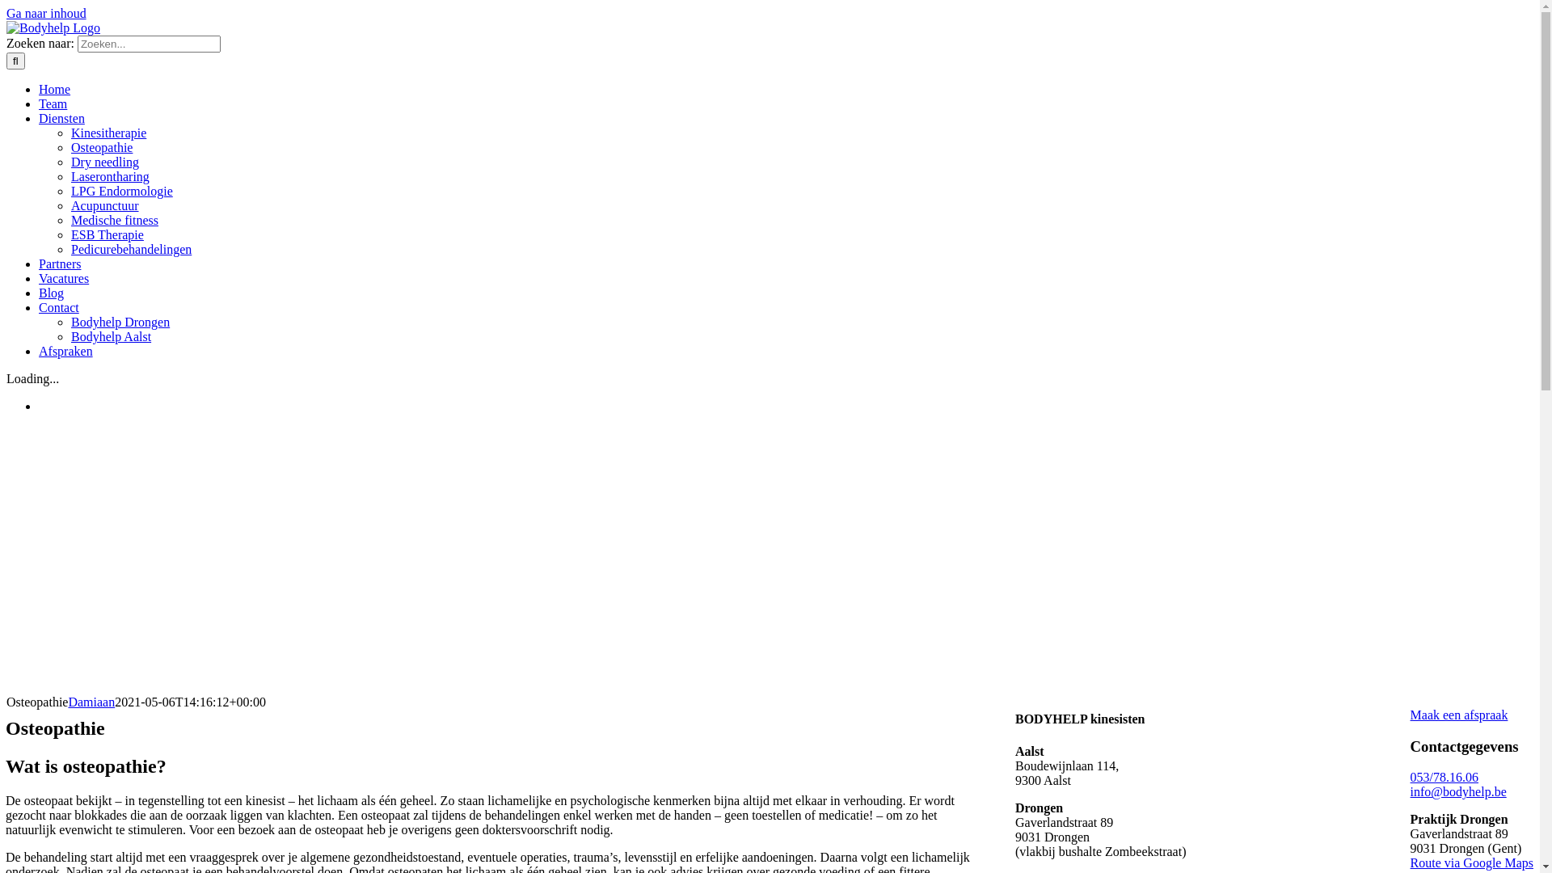  I want to click on Route via Google Maps, so click(1472, 863).